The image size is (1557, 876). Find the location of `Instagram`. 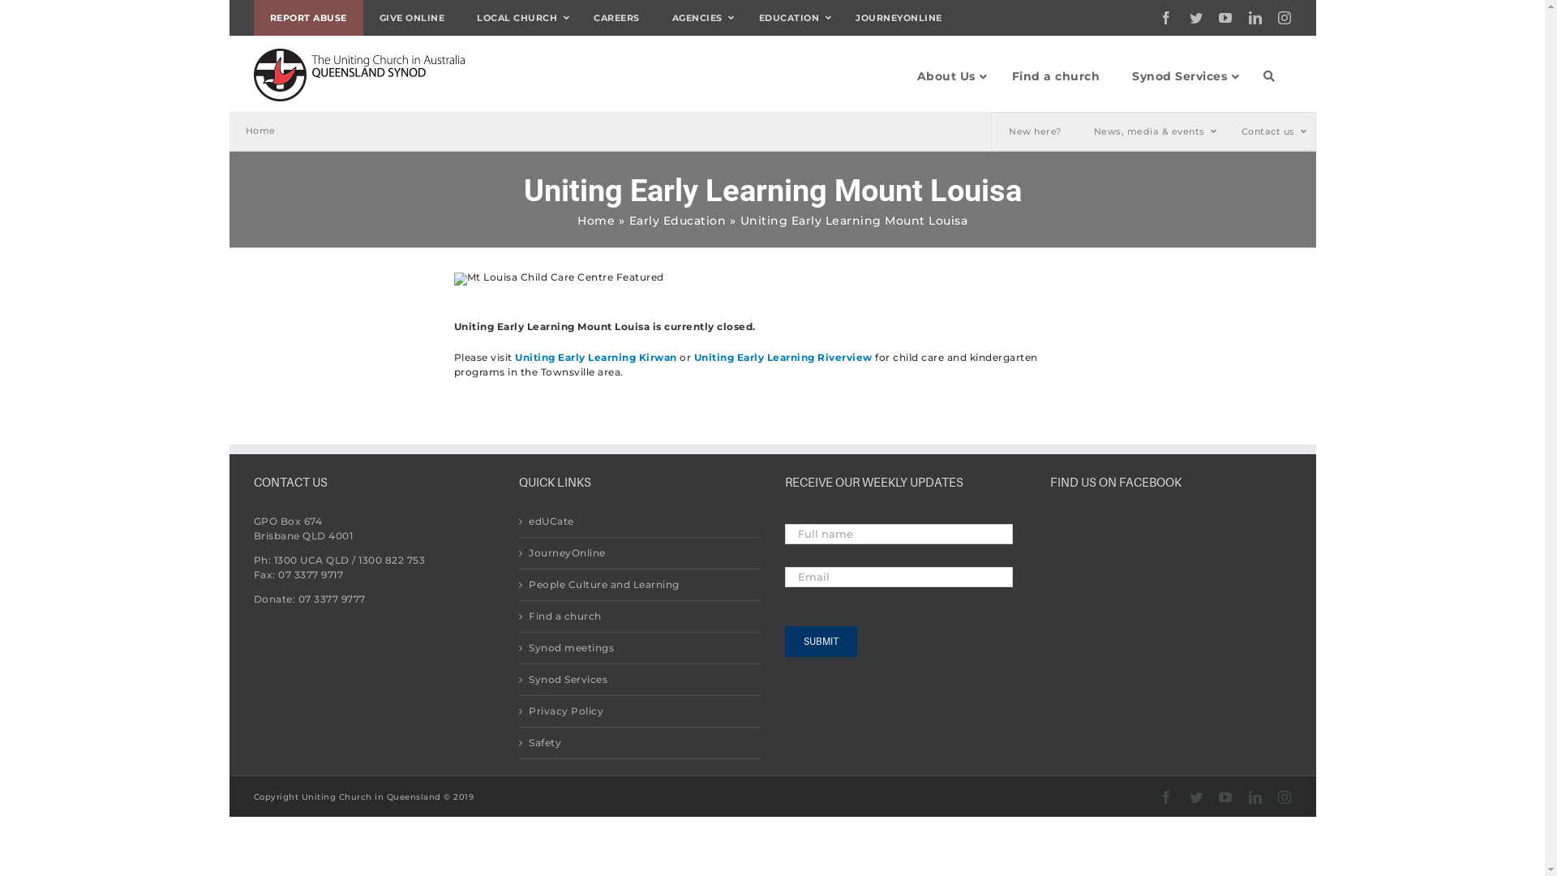

Instagram is located at coordinates (1285, 797).